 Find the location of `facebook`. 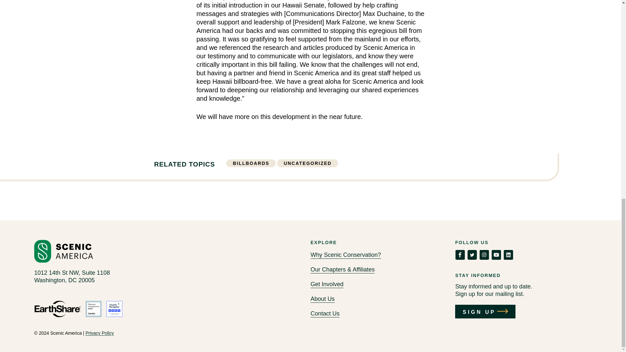

facebook is located at coordinates (460, 255).